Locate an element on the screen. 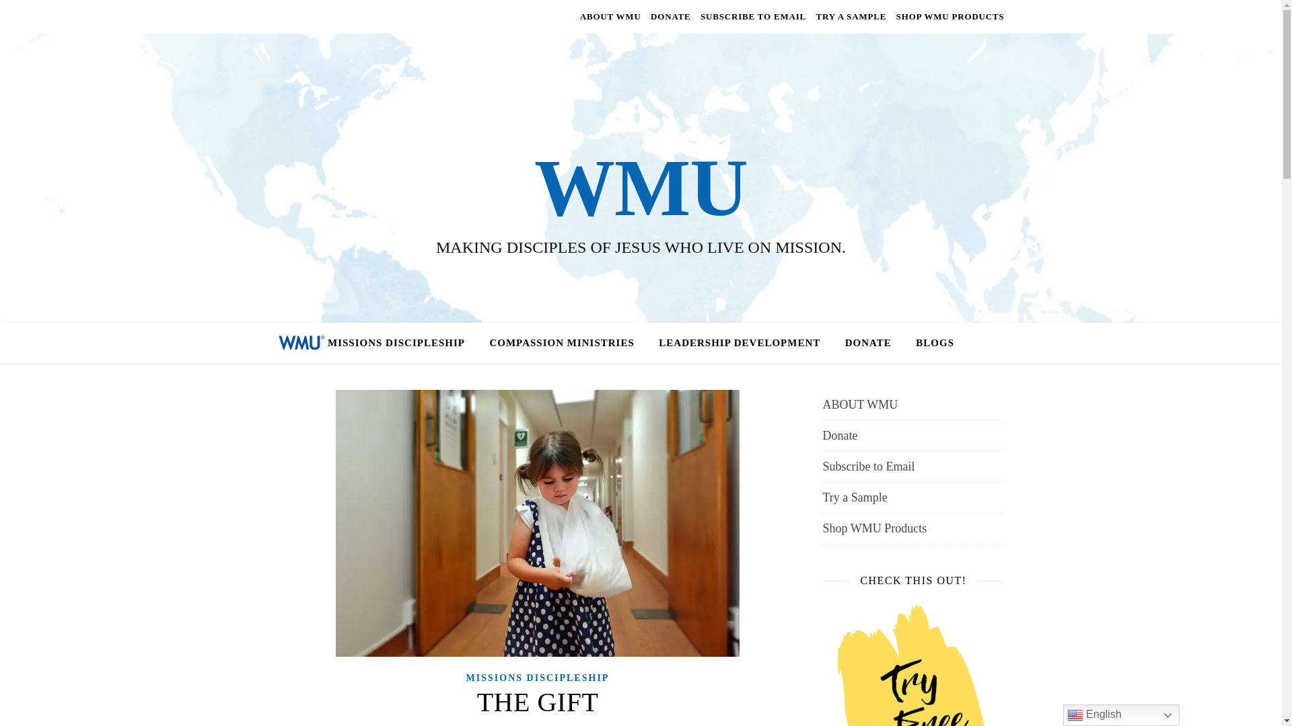 The width and height of the screenshot is (1292, 726). WMU is located at coordinates (641, 188).